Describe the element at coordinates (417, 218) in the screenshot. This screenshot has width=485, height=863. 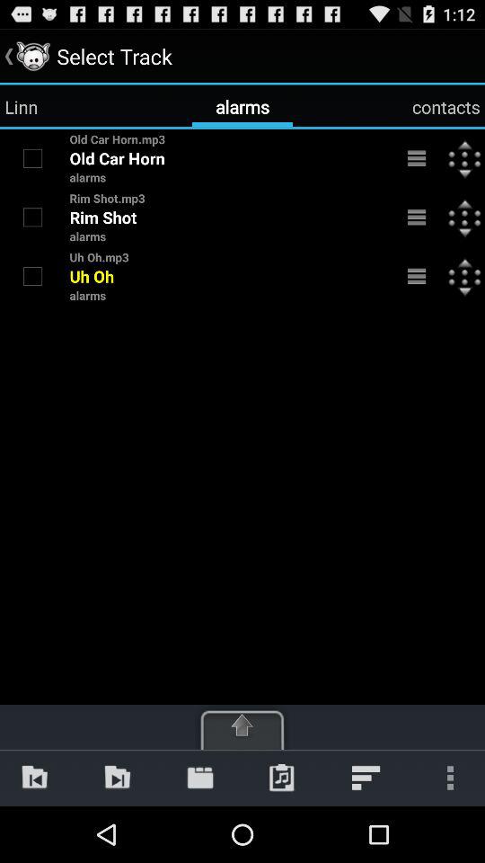
I see `open select alarm menu` at that location.